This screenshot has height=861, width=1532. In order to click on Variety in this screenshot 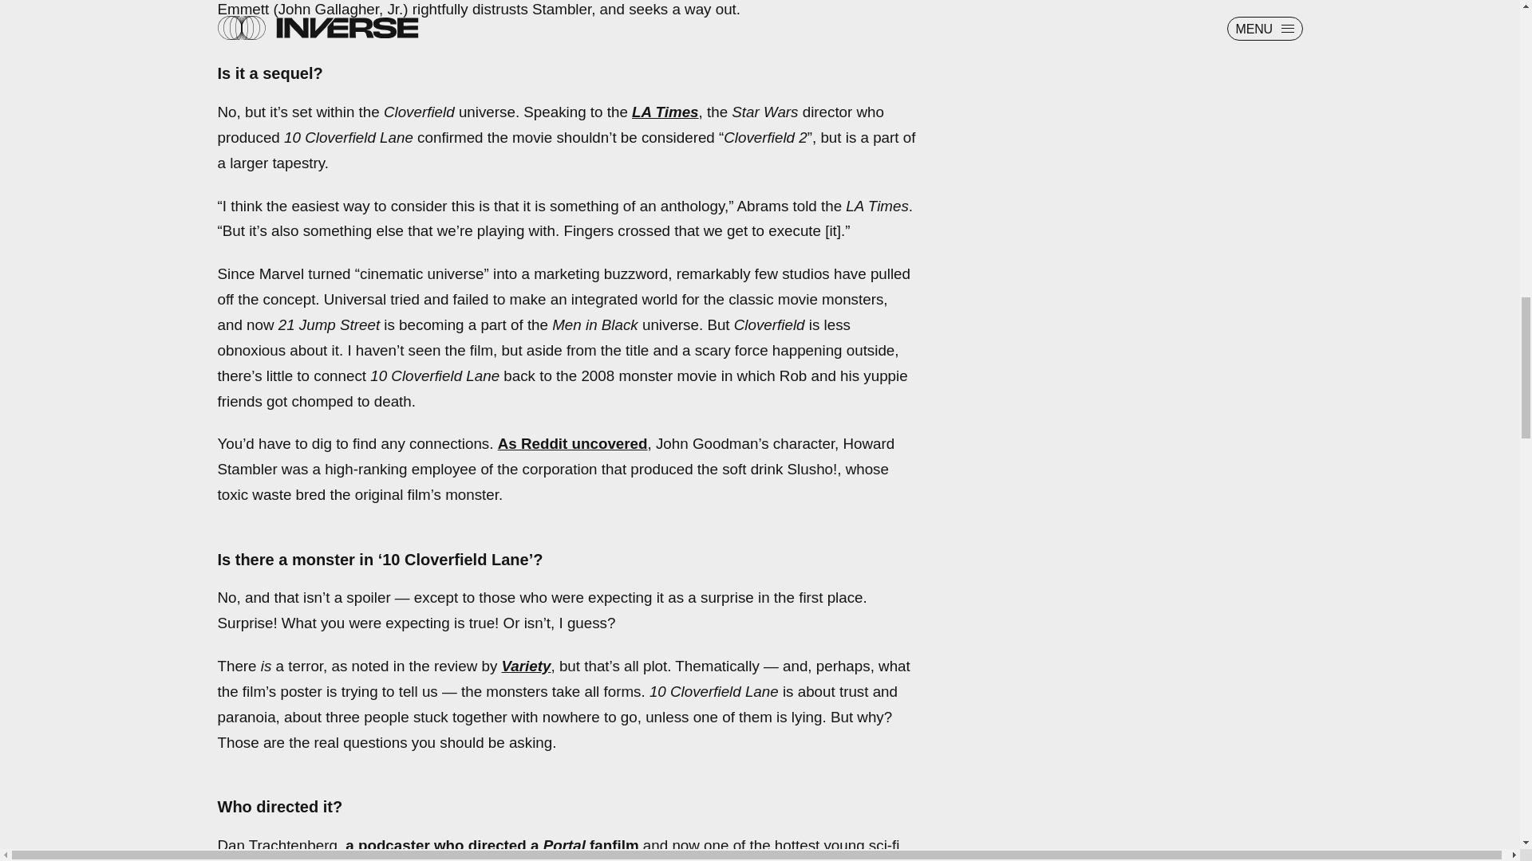, I will do `click(525, 666)`.